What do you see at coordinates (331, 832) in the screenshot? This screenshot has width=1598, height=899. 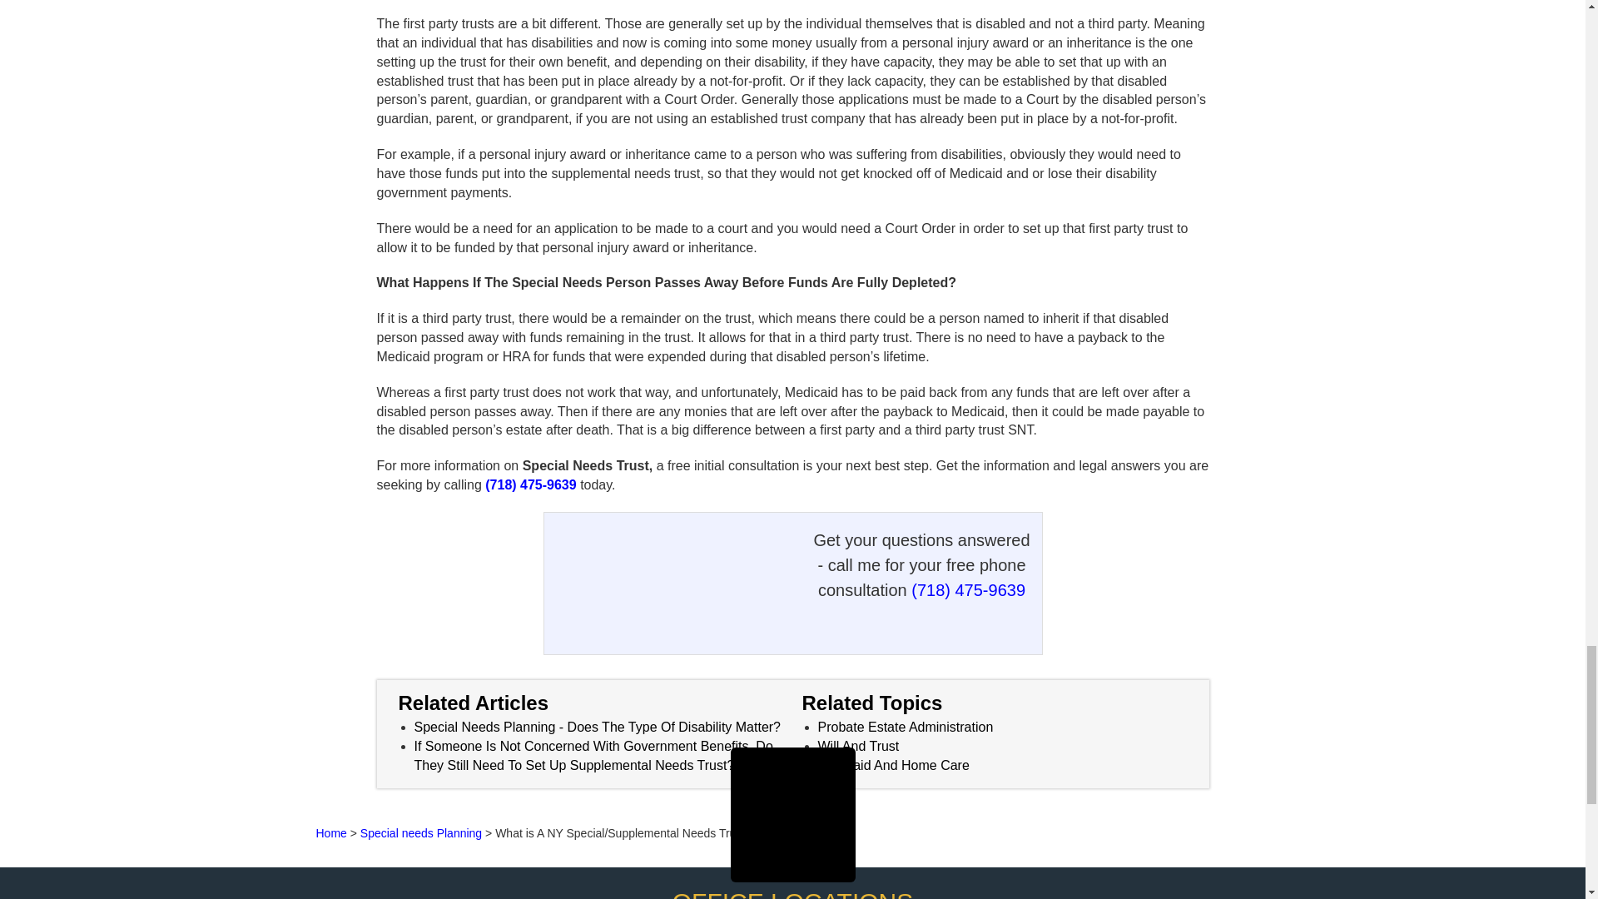 I see `Go to Michael Camporeale.` at bounding box center [331, 832].